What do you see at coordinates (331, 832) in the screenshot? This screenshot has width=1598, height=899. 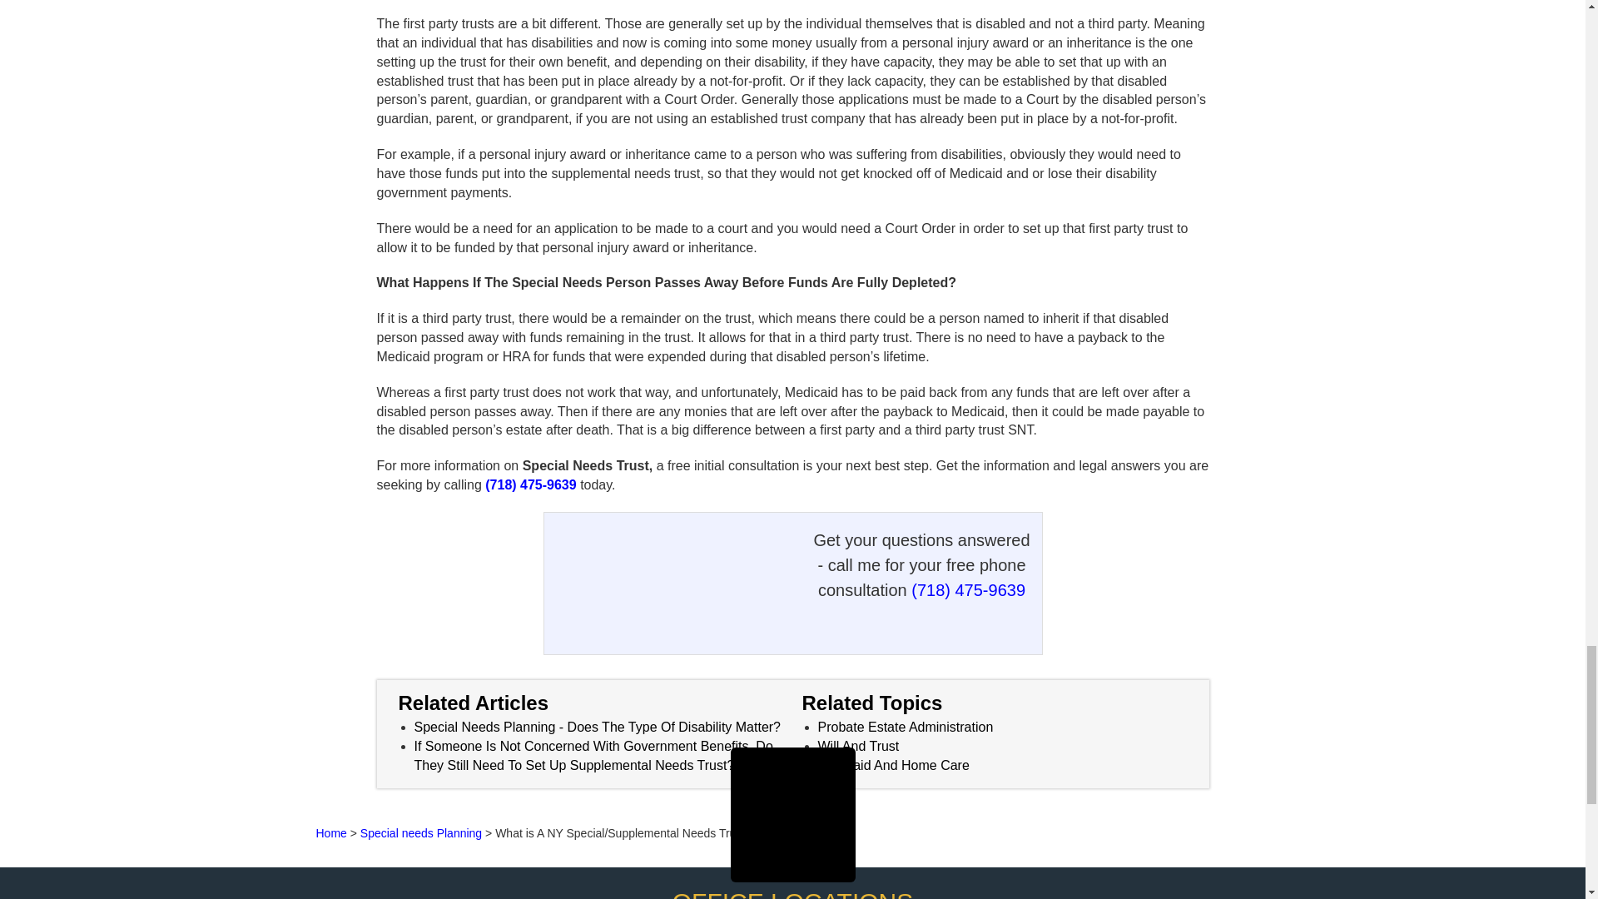 I see `Go to Michael Camporeale.` at bounding box center [331, 832].